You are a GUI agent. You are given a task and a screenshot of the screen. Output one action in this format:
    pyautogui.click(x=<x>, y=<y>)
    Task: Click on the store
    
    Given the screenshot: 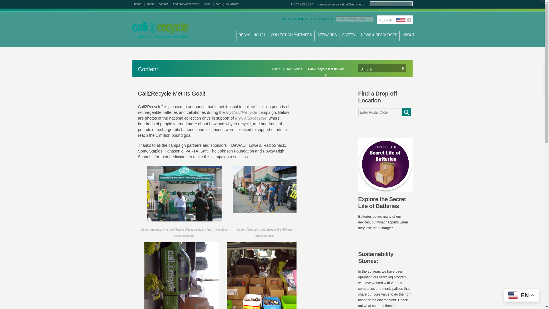 What is the action you would take?
    pyautogui.click(x=209, y=4)
    